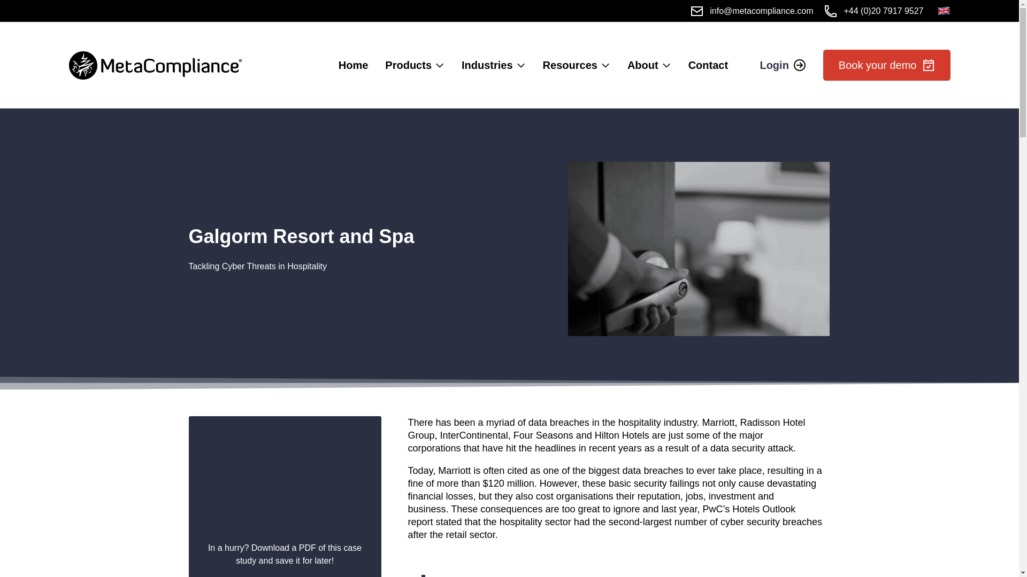  Describe the element at coordinates (408, 65) in the screenshot. I see `Products` at that location.